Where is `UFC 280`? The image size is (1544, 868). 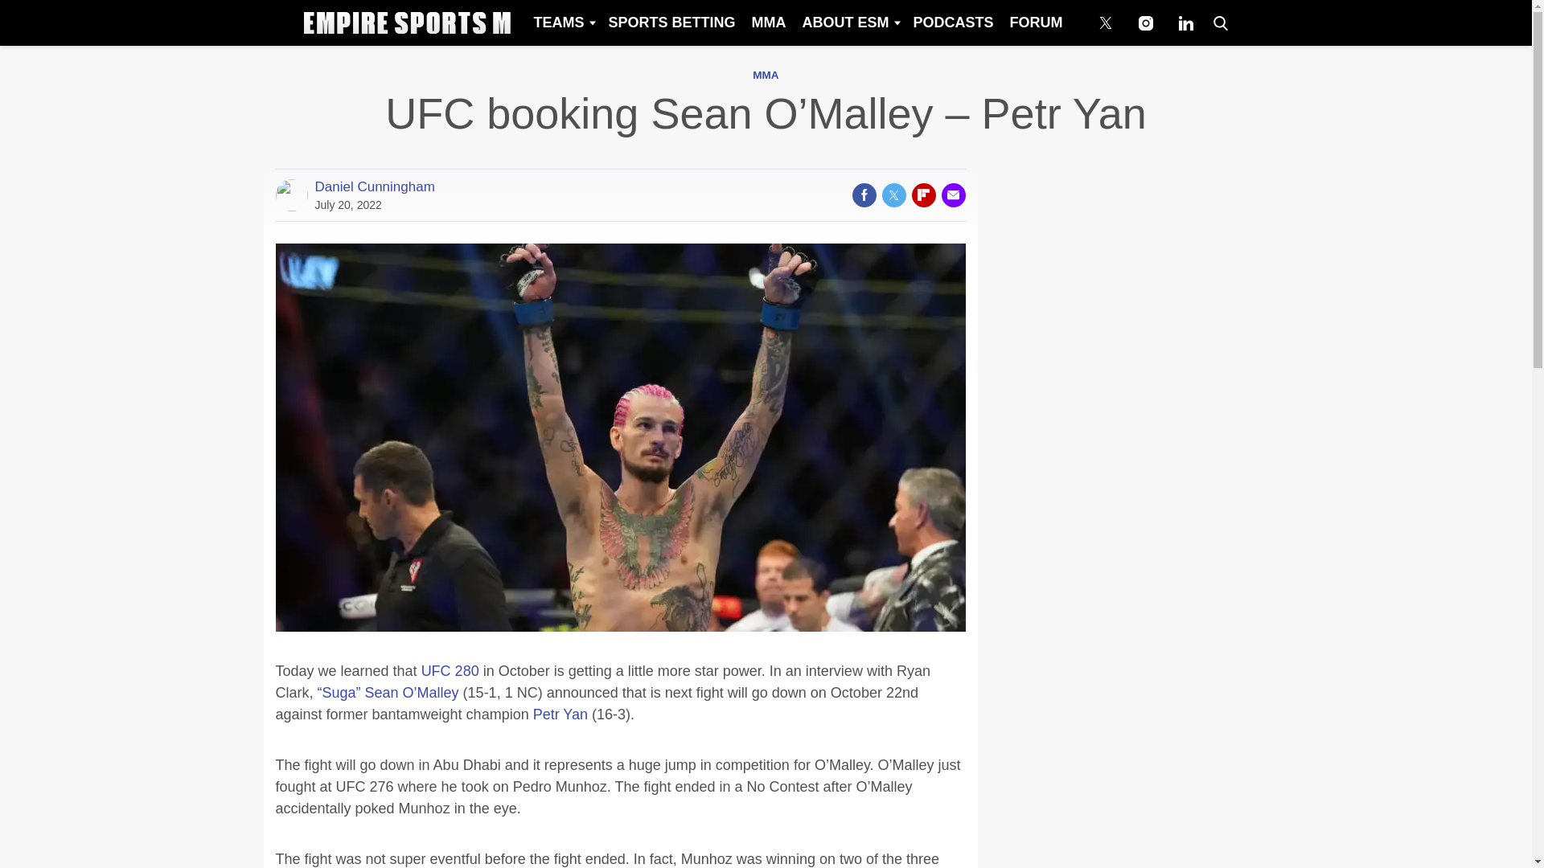 UFC 280 is located at coordinates (450, 670).